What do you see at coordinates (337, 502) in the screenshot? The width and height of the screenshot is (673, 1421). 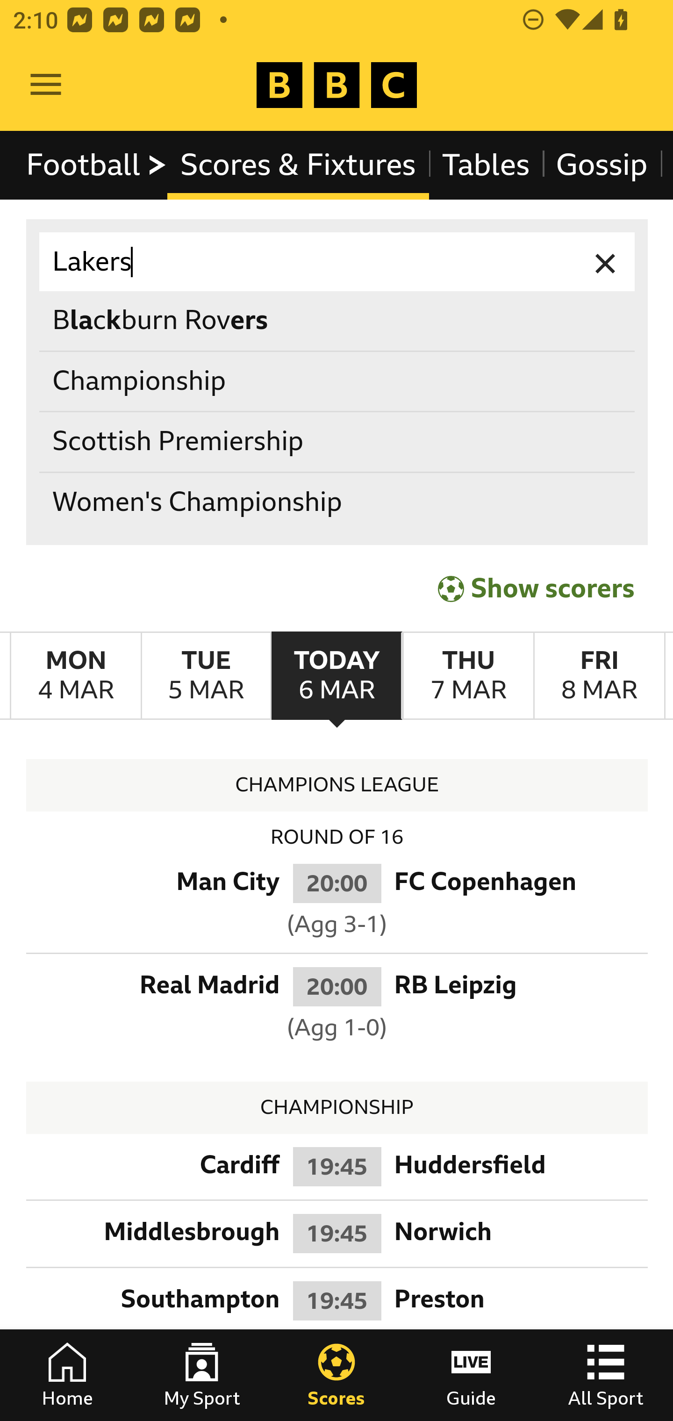 I see `Women's Championship` at bounding box center [337, 502].